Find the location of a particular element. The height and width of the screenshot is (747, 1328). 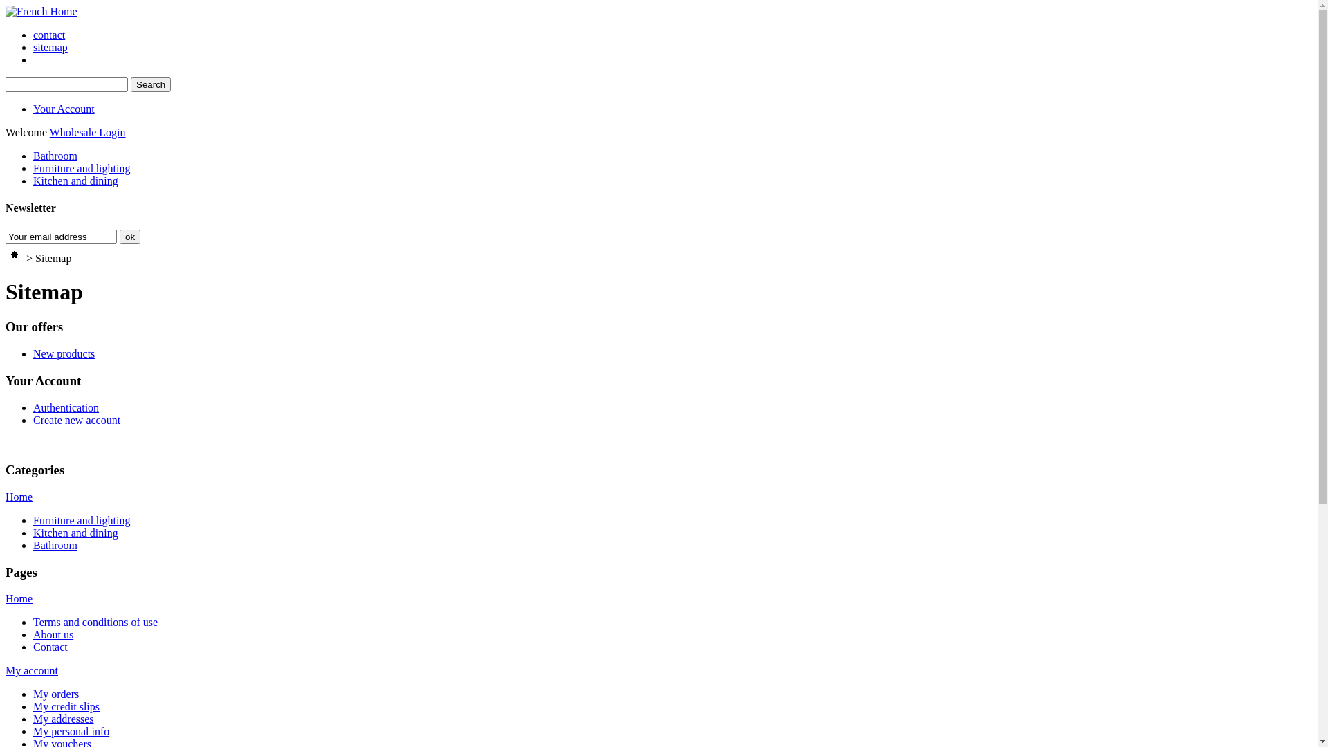

contact is located at coordinates (49, 35).